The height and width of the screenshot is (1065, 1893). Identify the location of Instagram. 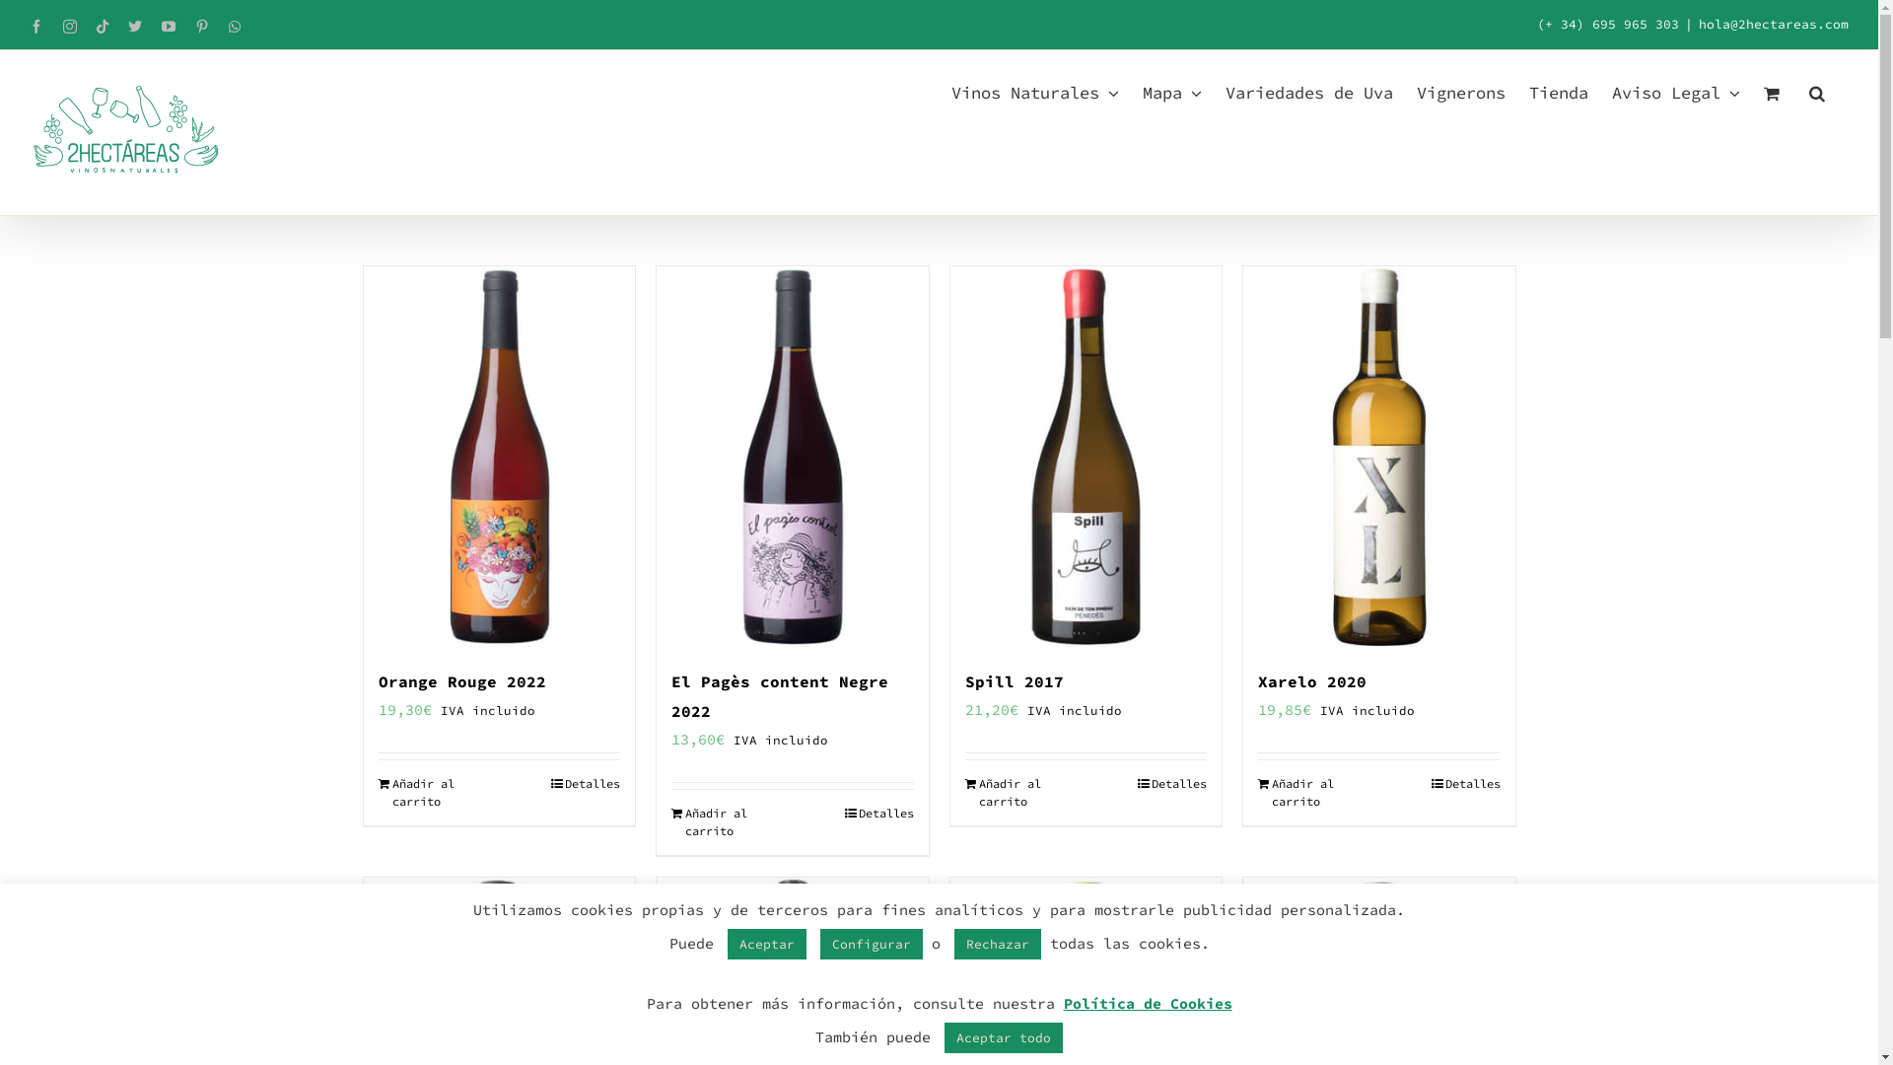
(70, 27).